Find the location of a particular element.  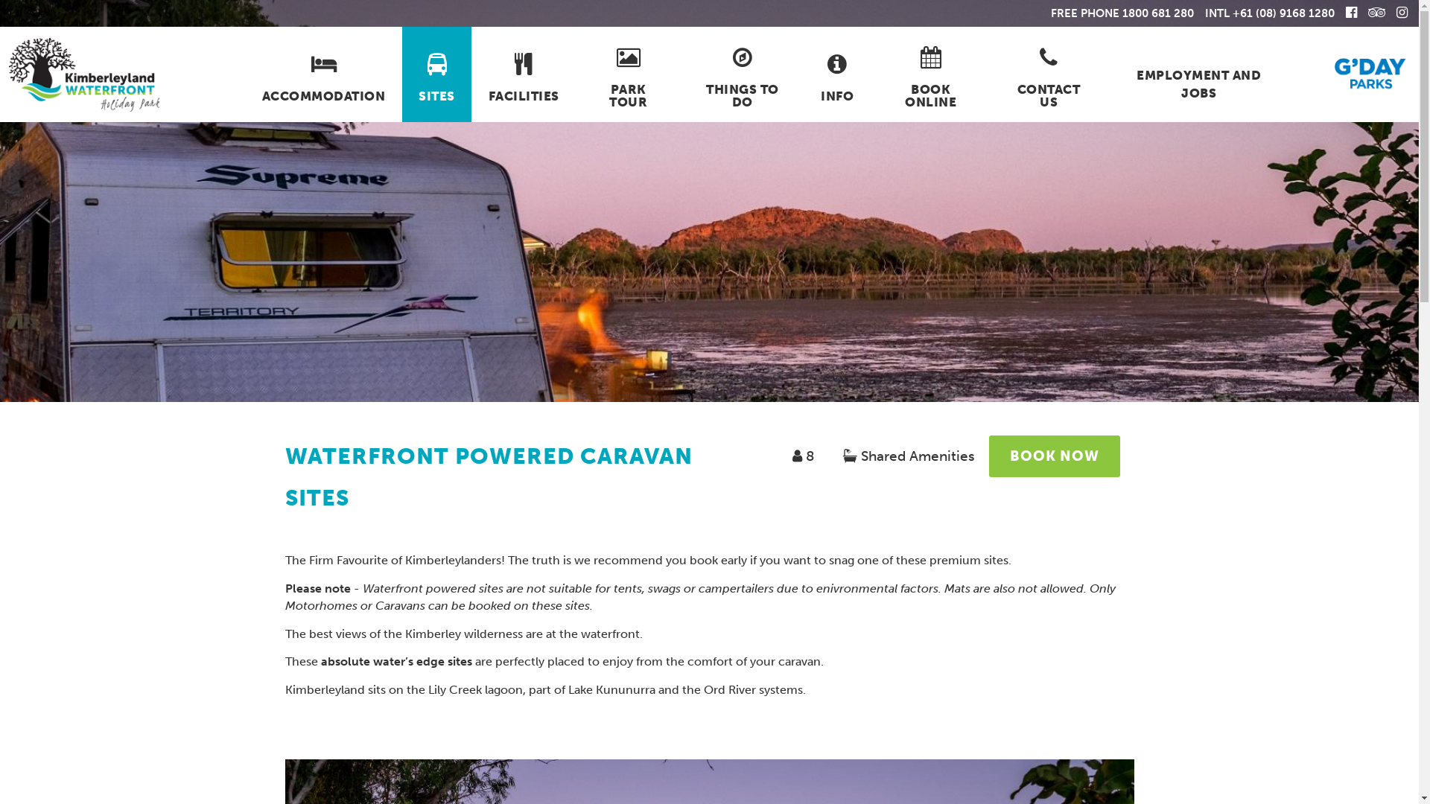

EMPLOYMENT AND JOBS is located at coordinates (1199, 74).